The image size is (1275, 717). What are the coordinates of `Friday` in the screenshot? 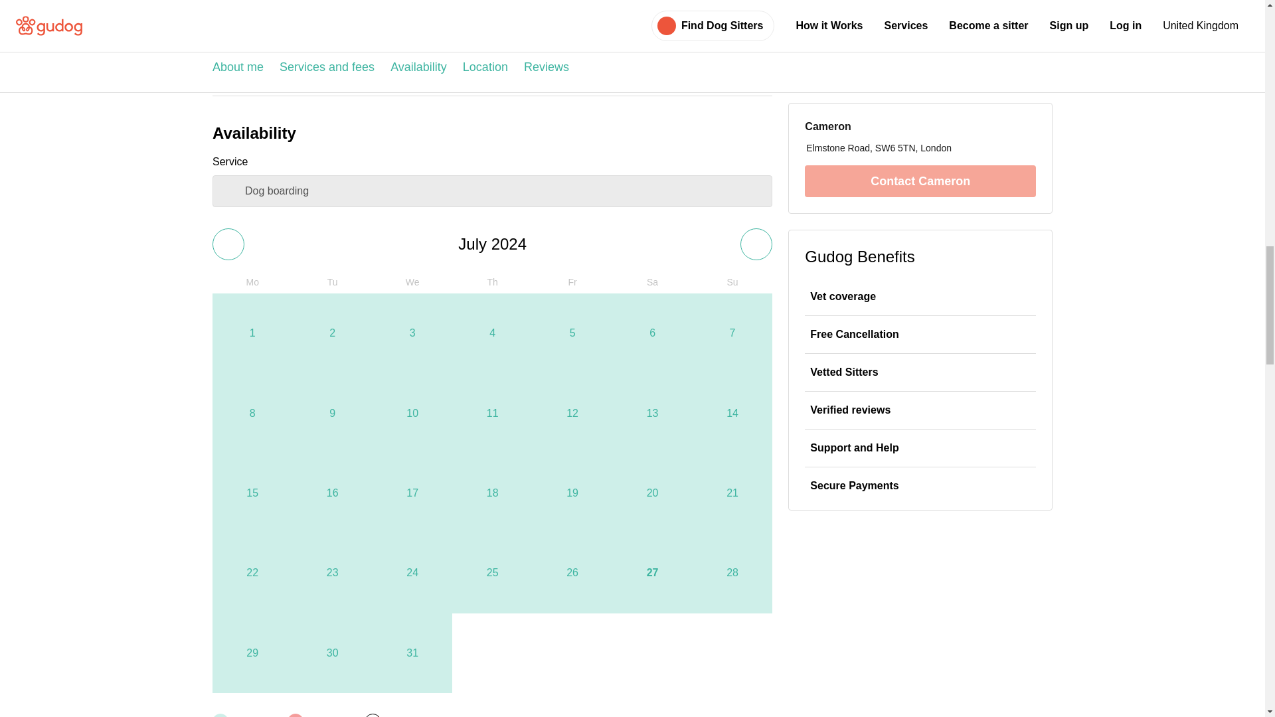 It's located at (572, 281).